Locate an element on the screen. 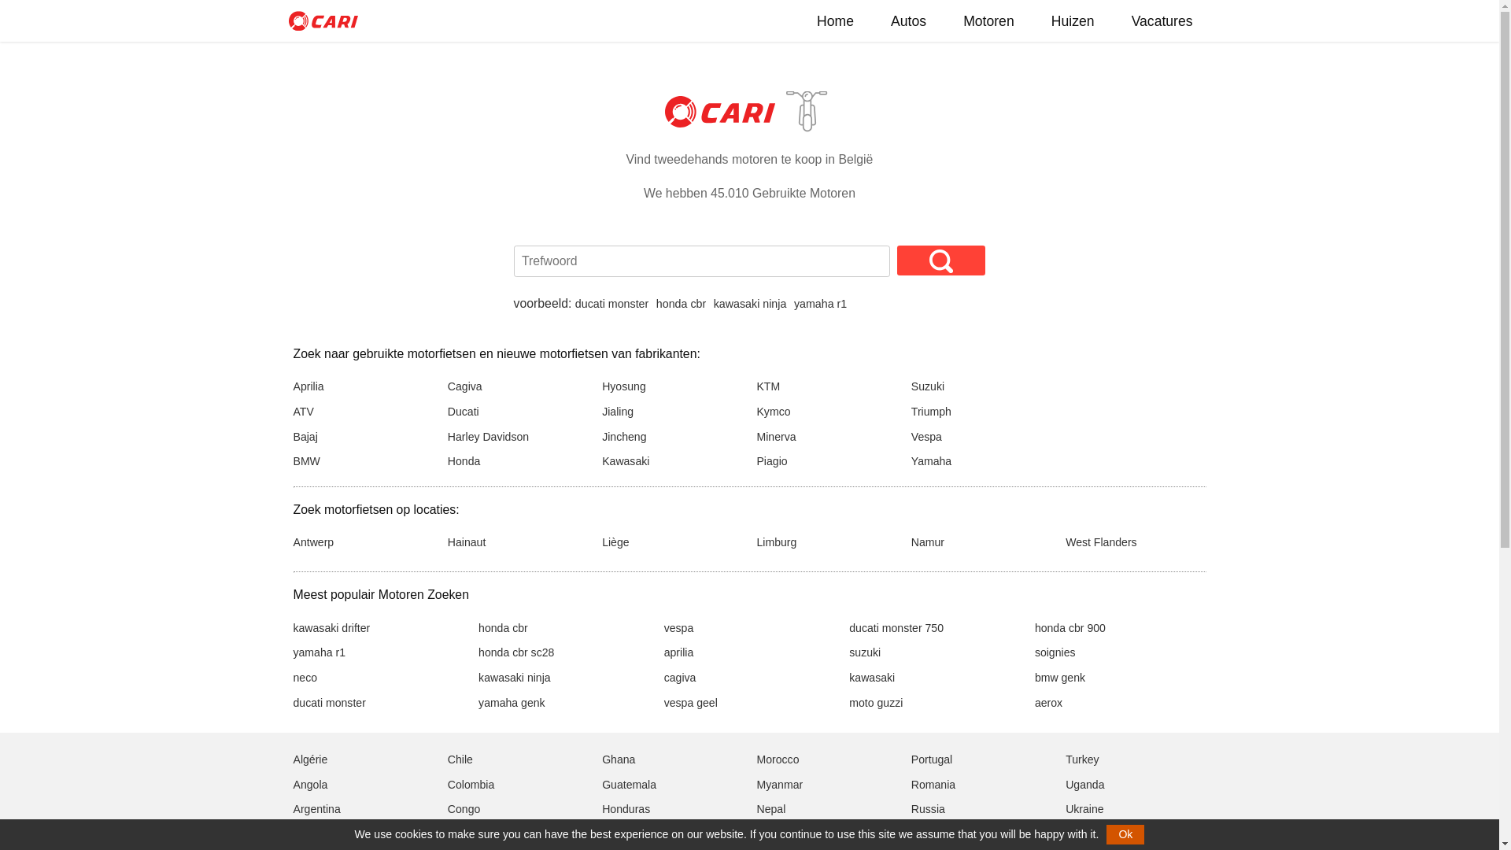 The height and width of the screenshot is (850, 1511). Angola is located at coordinates (310, 785).